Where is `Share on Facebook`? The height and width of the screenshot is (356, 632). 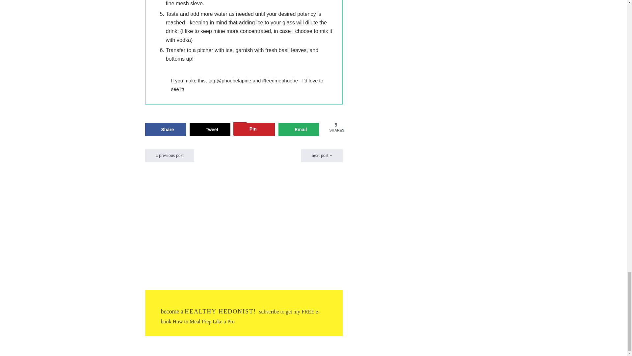
Share on Facebook is located at coordinates (165, 129).